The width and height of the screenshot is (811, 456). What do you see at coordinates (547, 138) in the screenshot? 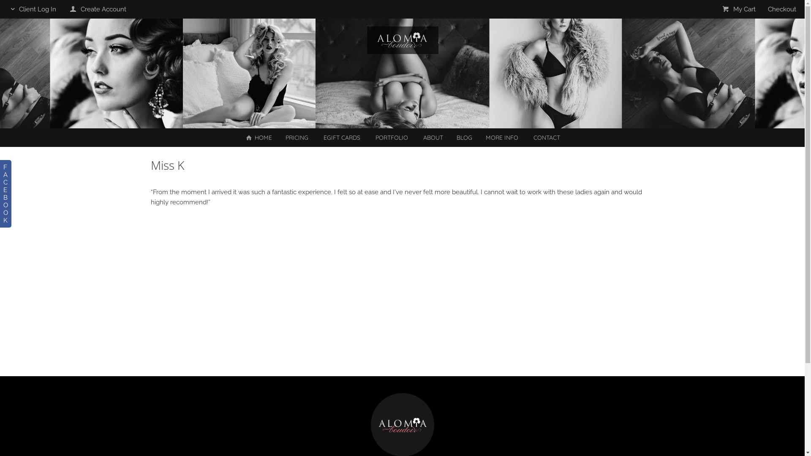
I see `CONTACT` at bounding box center [547, 138].